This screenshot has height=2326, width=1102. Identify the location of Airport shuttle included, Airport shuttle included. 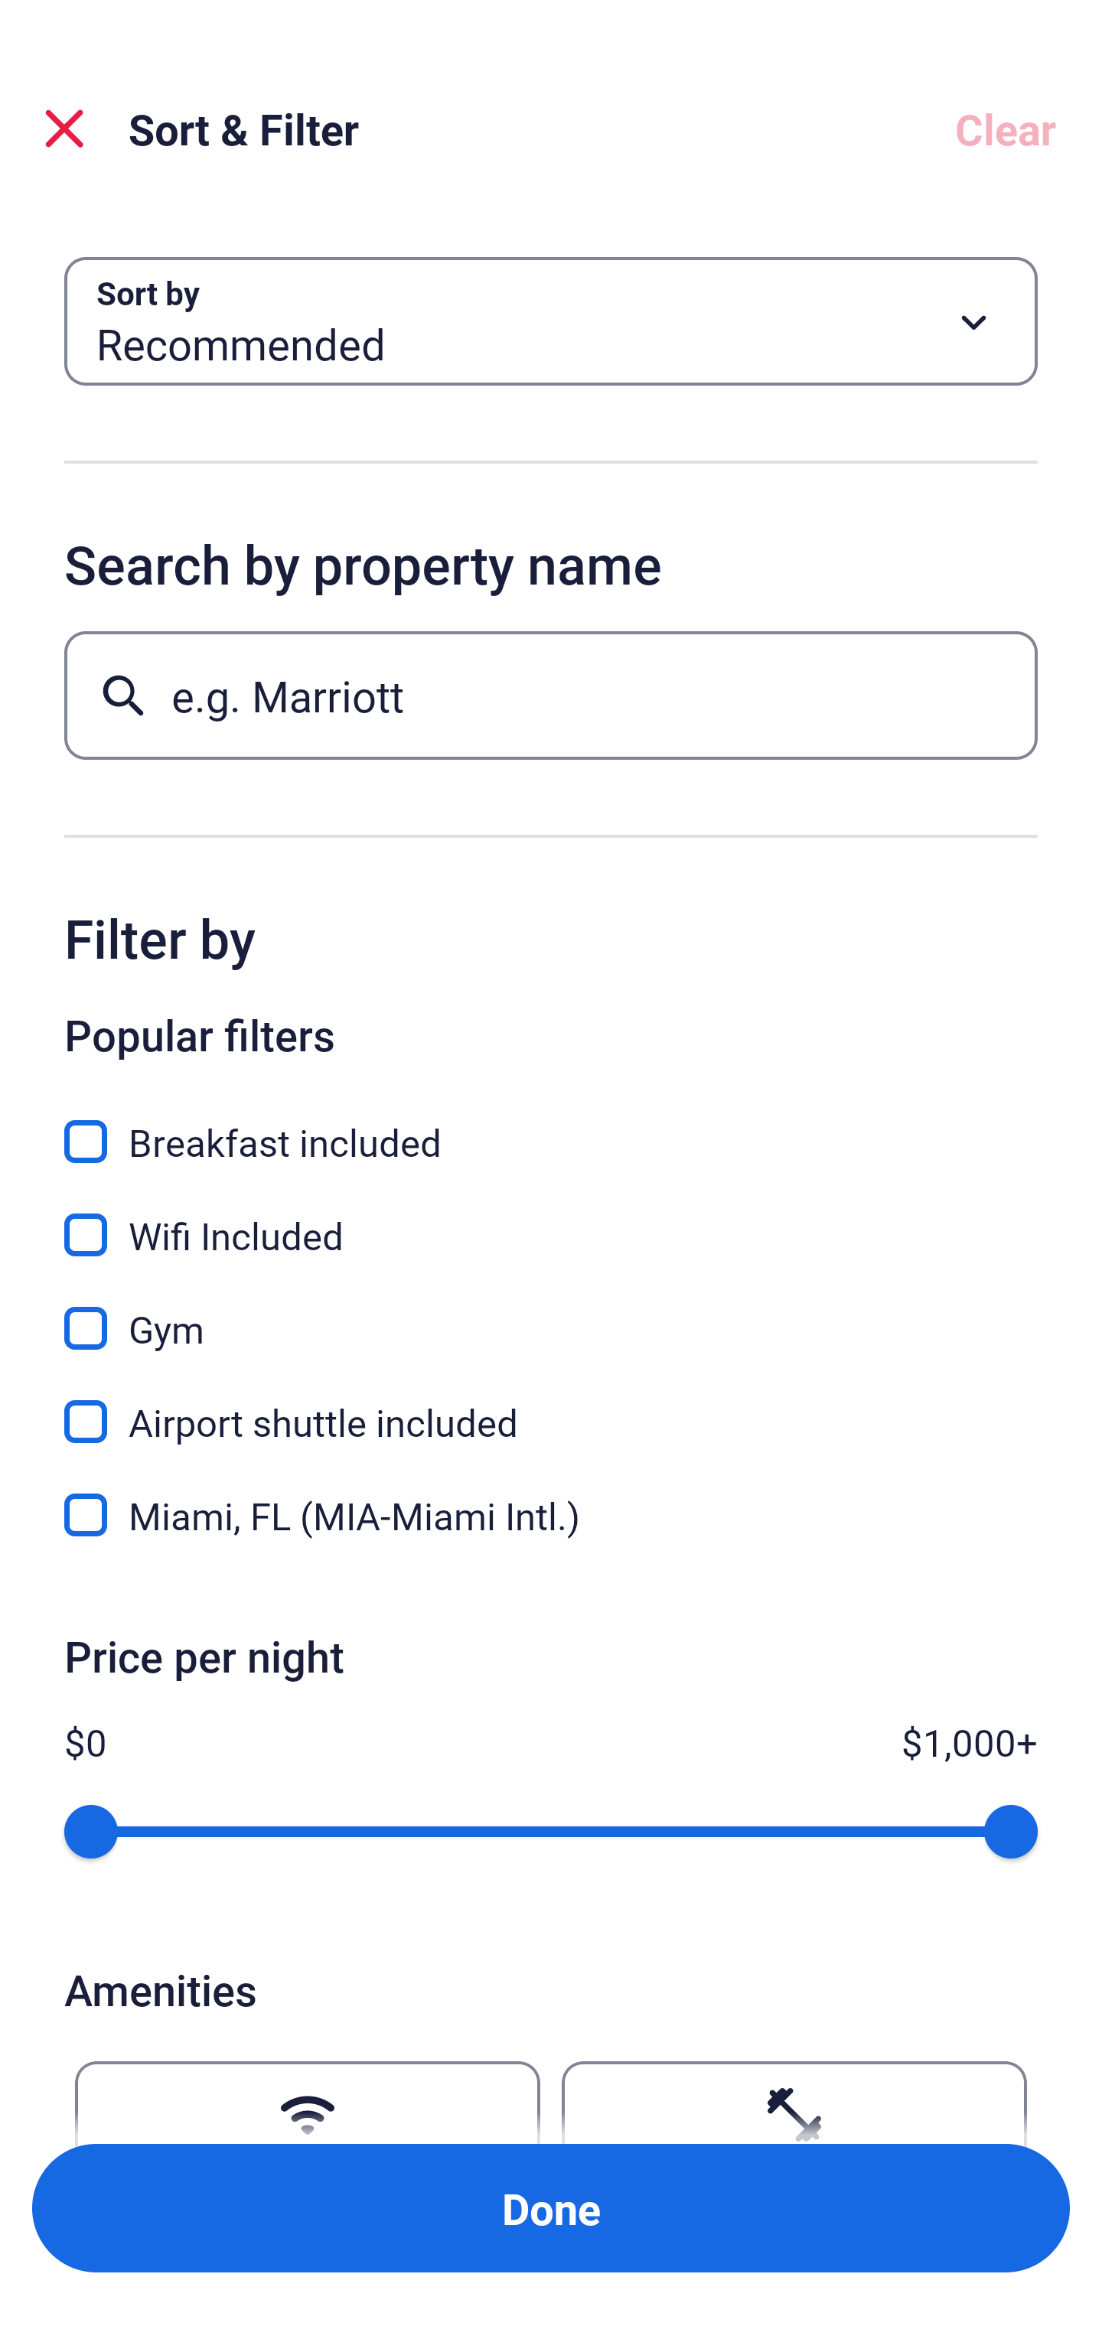
(551, 1405).